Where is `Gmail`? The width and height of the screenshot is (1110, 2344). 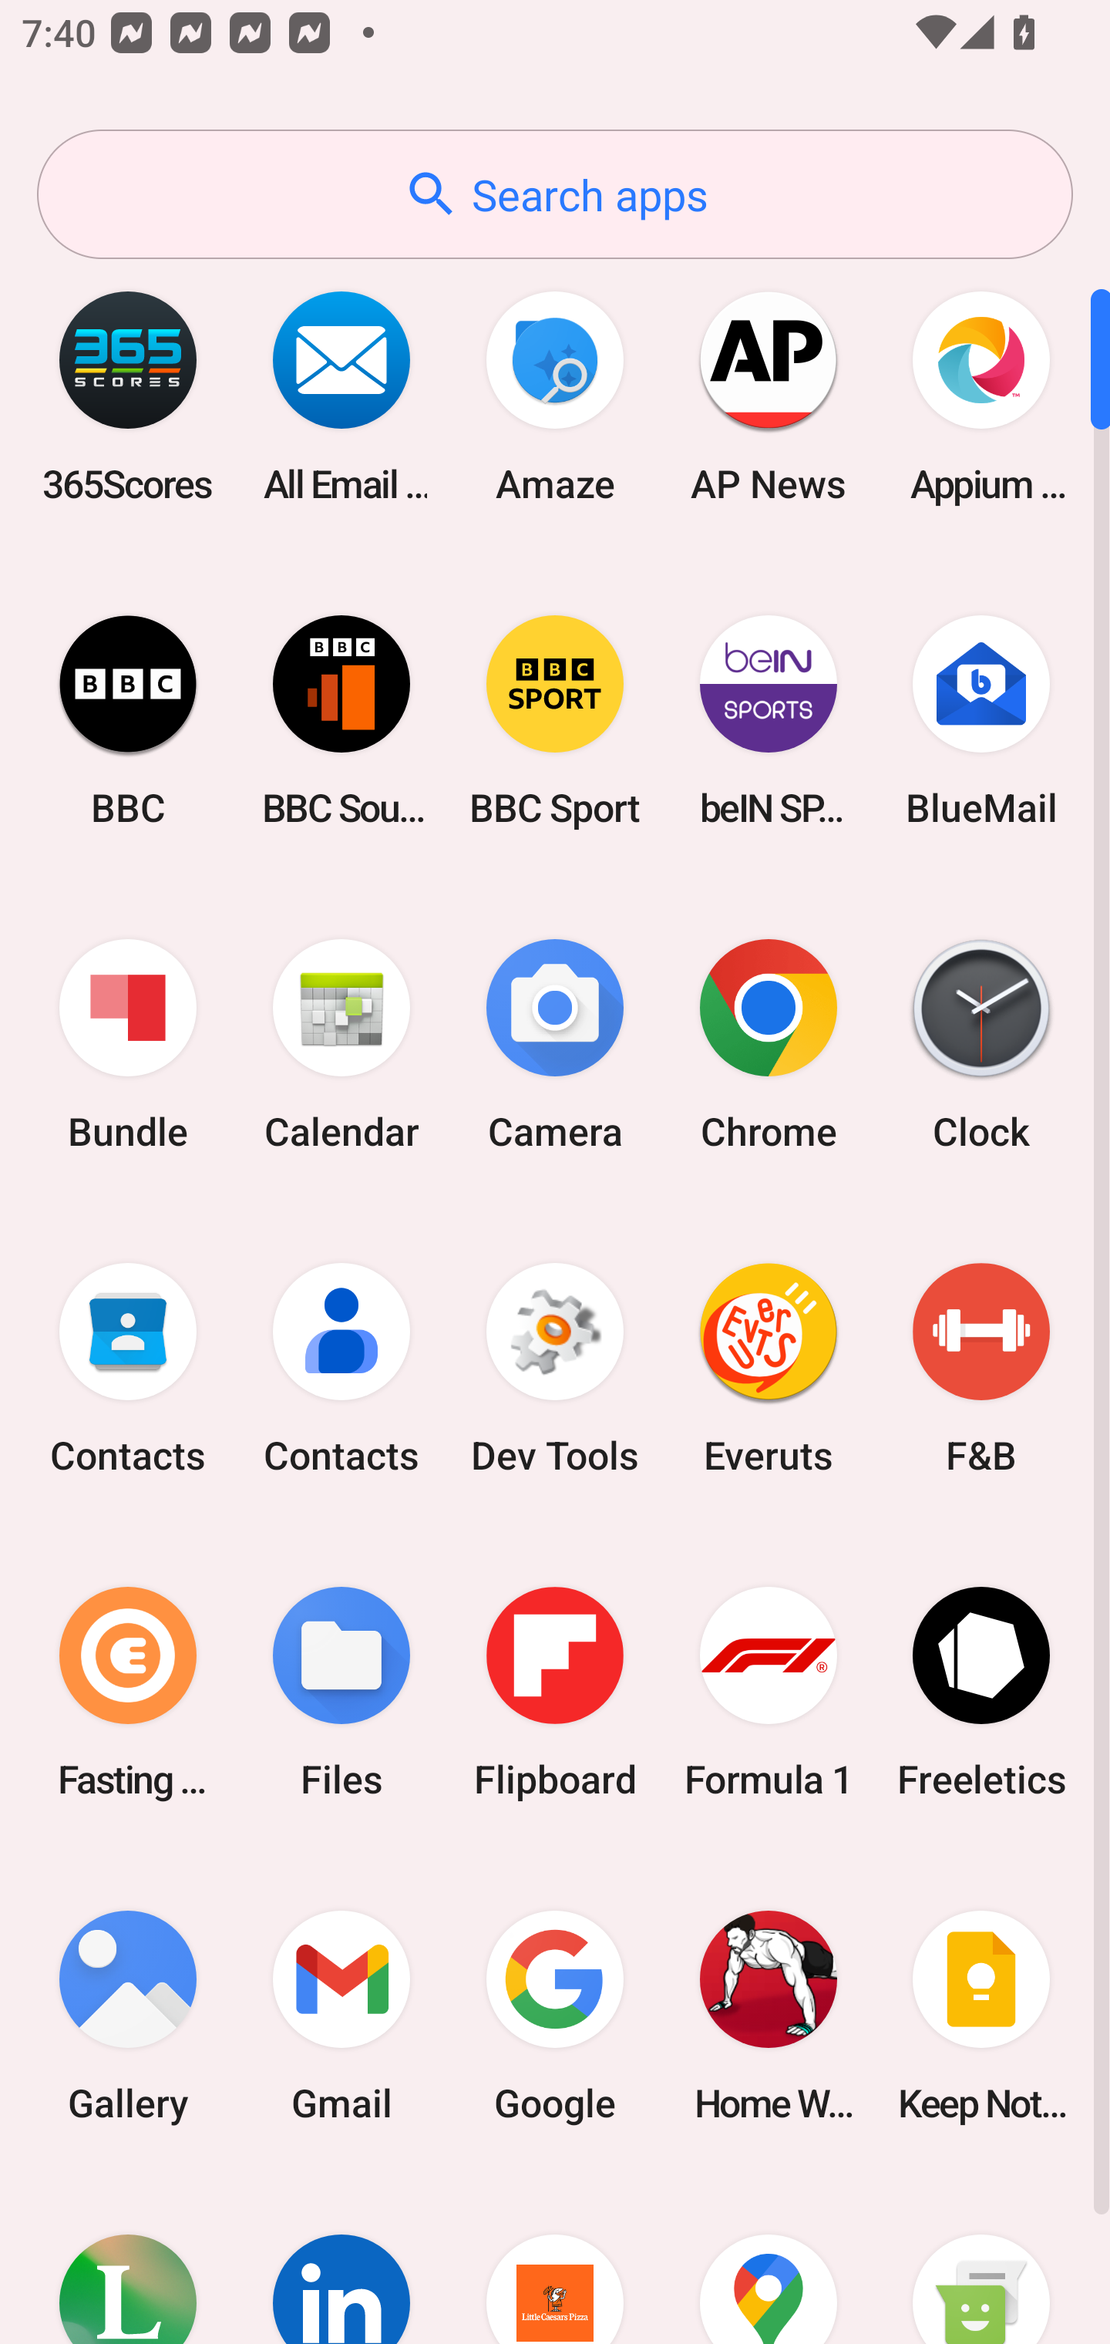 Gmail is located at coordinates (341, 2016).